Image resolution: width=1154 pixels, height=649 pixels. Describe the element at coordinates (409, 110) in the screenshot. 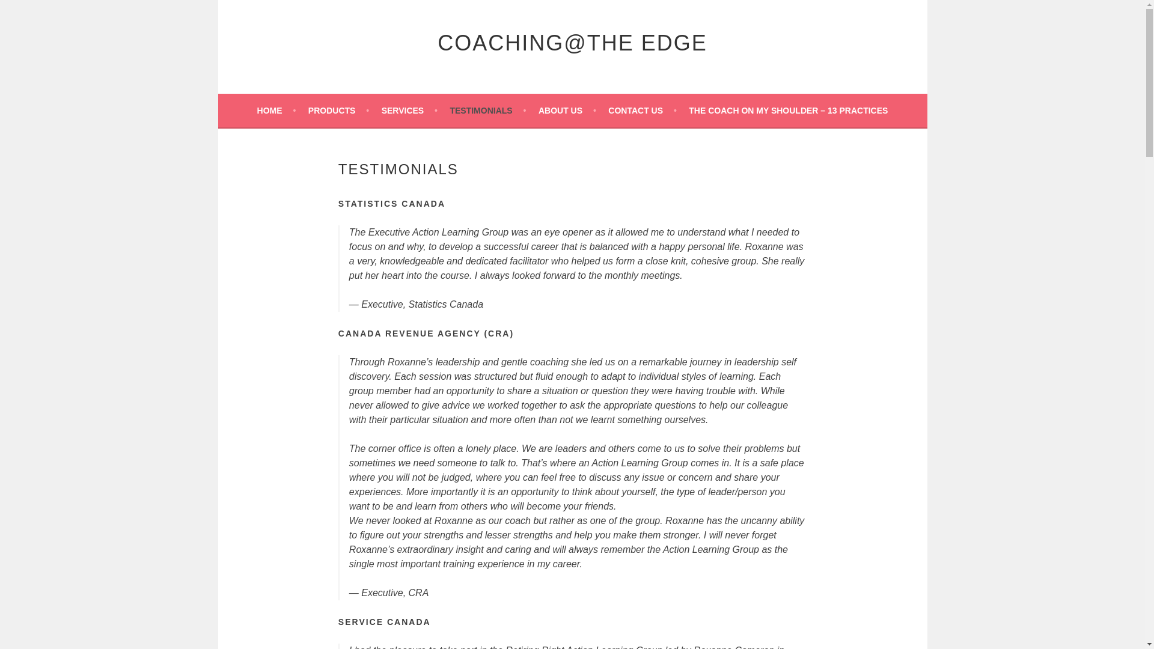

I see `SERVICES` at that location.